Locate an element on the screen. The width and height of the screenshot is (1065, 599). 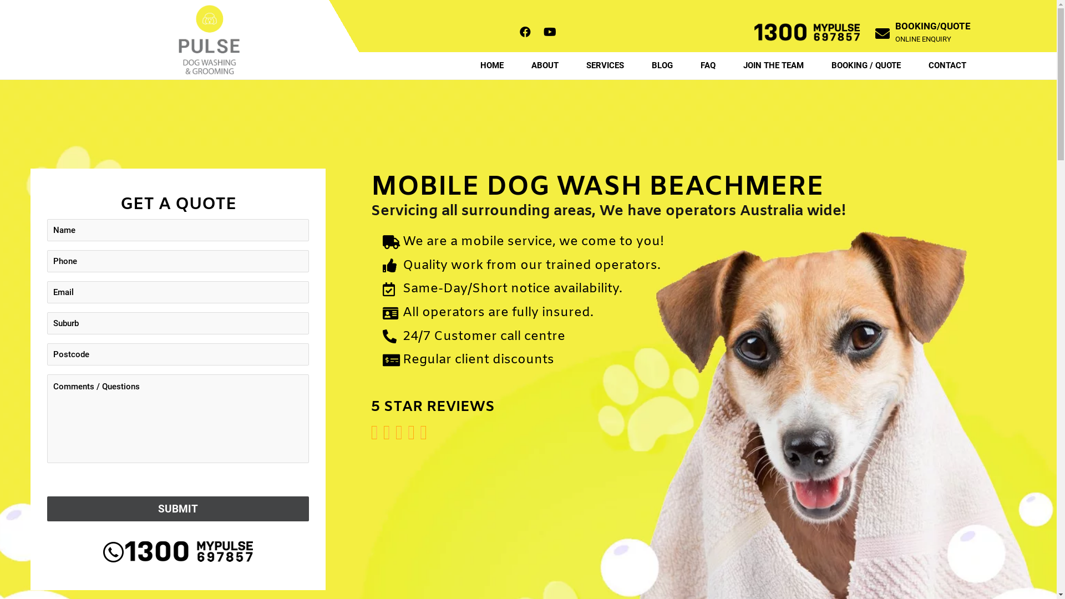
JOIN THE TEAM is located at coordinates (773, 65).